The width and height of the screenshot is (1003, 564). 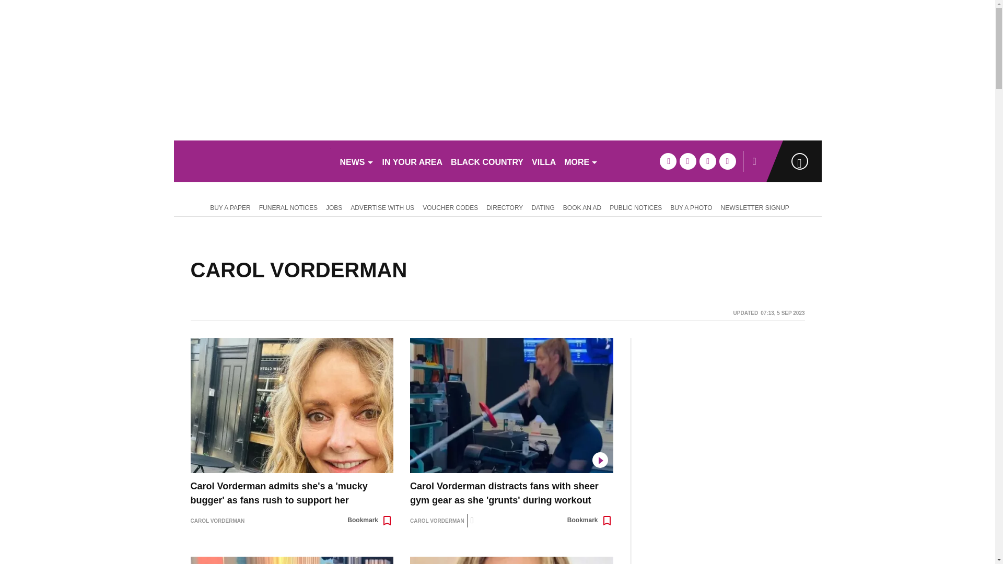 What do you see at coordinates (727, 161) in the screenshot?
I see `instagram` at bounding box center [727, 161].